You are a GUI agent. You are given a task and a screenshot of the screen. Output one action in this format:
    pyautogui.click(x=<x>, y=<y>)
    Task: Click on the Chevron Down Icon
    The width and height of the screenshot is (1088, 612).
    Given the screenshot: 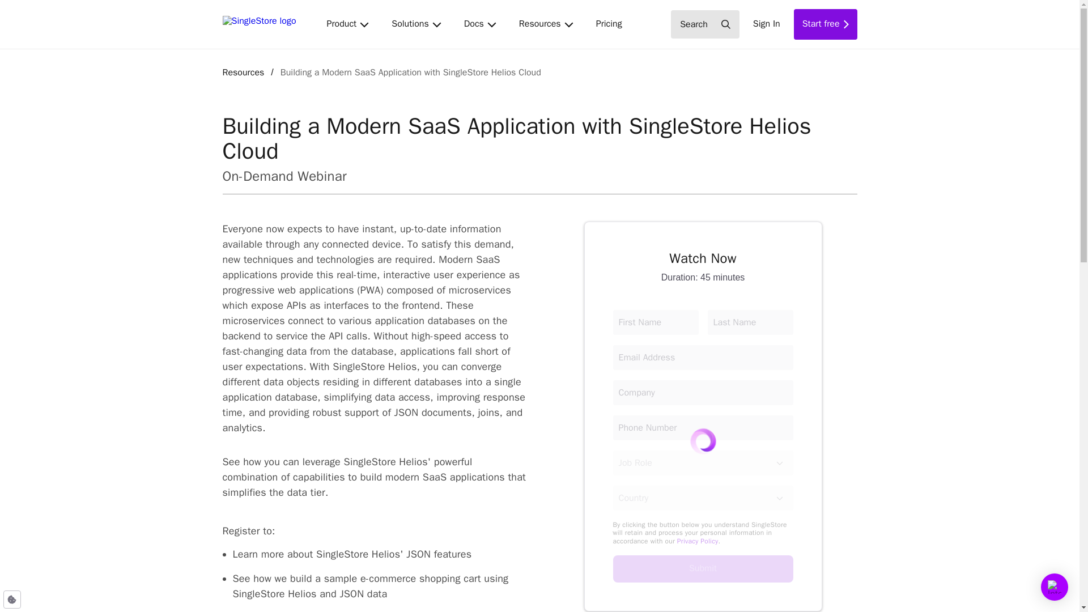 What is the action you would take?
    pyautogui.click(x=569, y=24)
    